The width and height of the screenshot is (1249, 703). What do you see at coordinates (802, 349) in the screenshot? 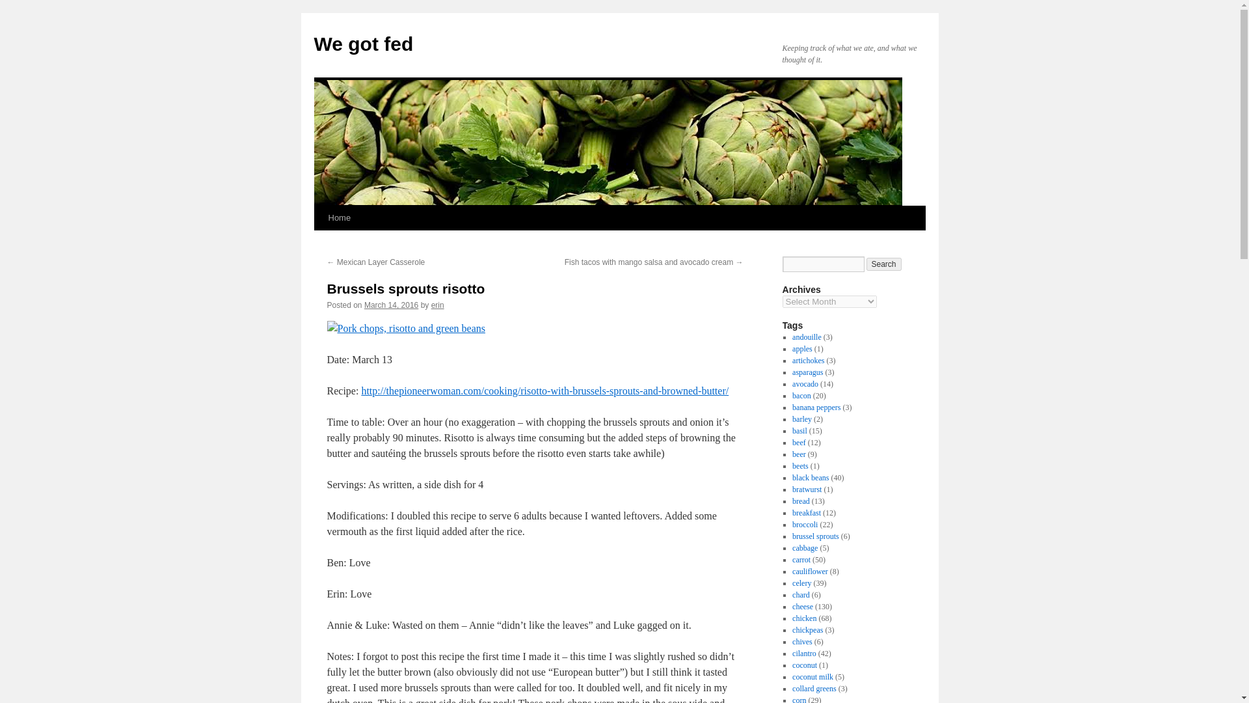
I see `apples` at bounding box center [802, 349].